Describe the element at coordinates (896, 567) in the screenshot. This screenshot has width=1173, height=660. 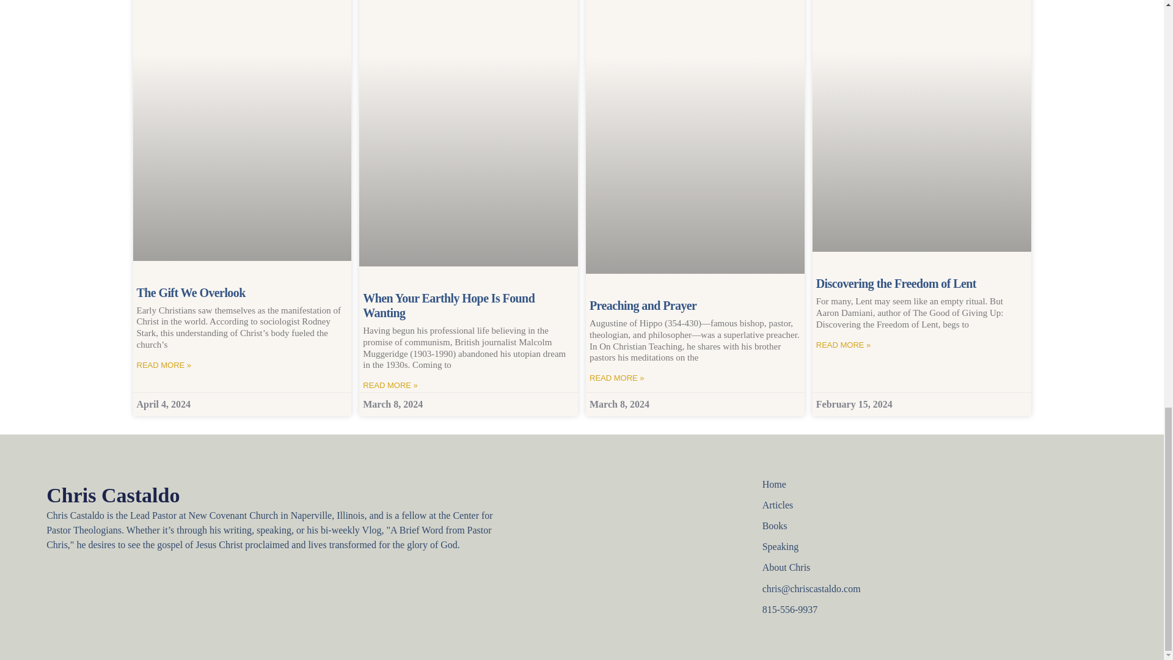
I see `About Chris` at that location.